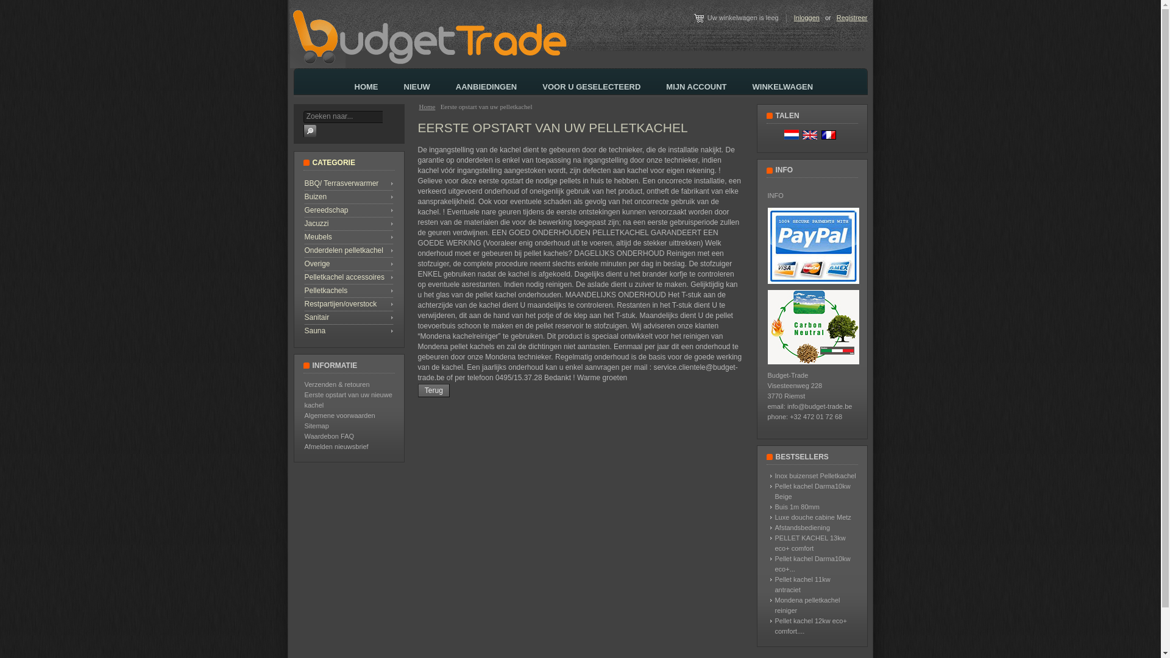 The height and width of the screenshot is (658, 1170). I want to click on Restpartijen/overstock, so click(349, 304).